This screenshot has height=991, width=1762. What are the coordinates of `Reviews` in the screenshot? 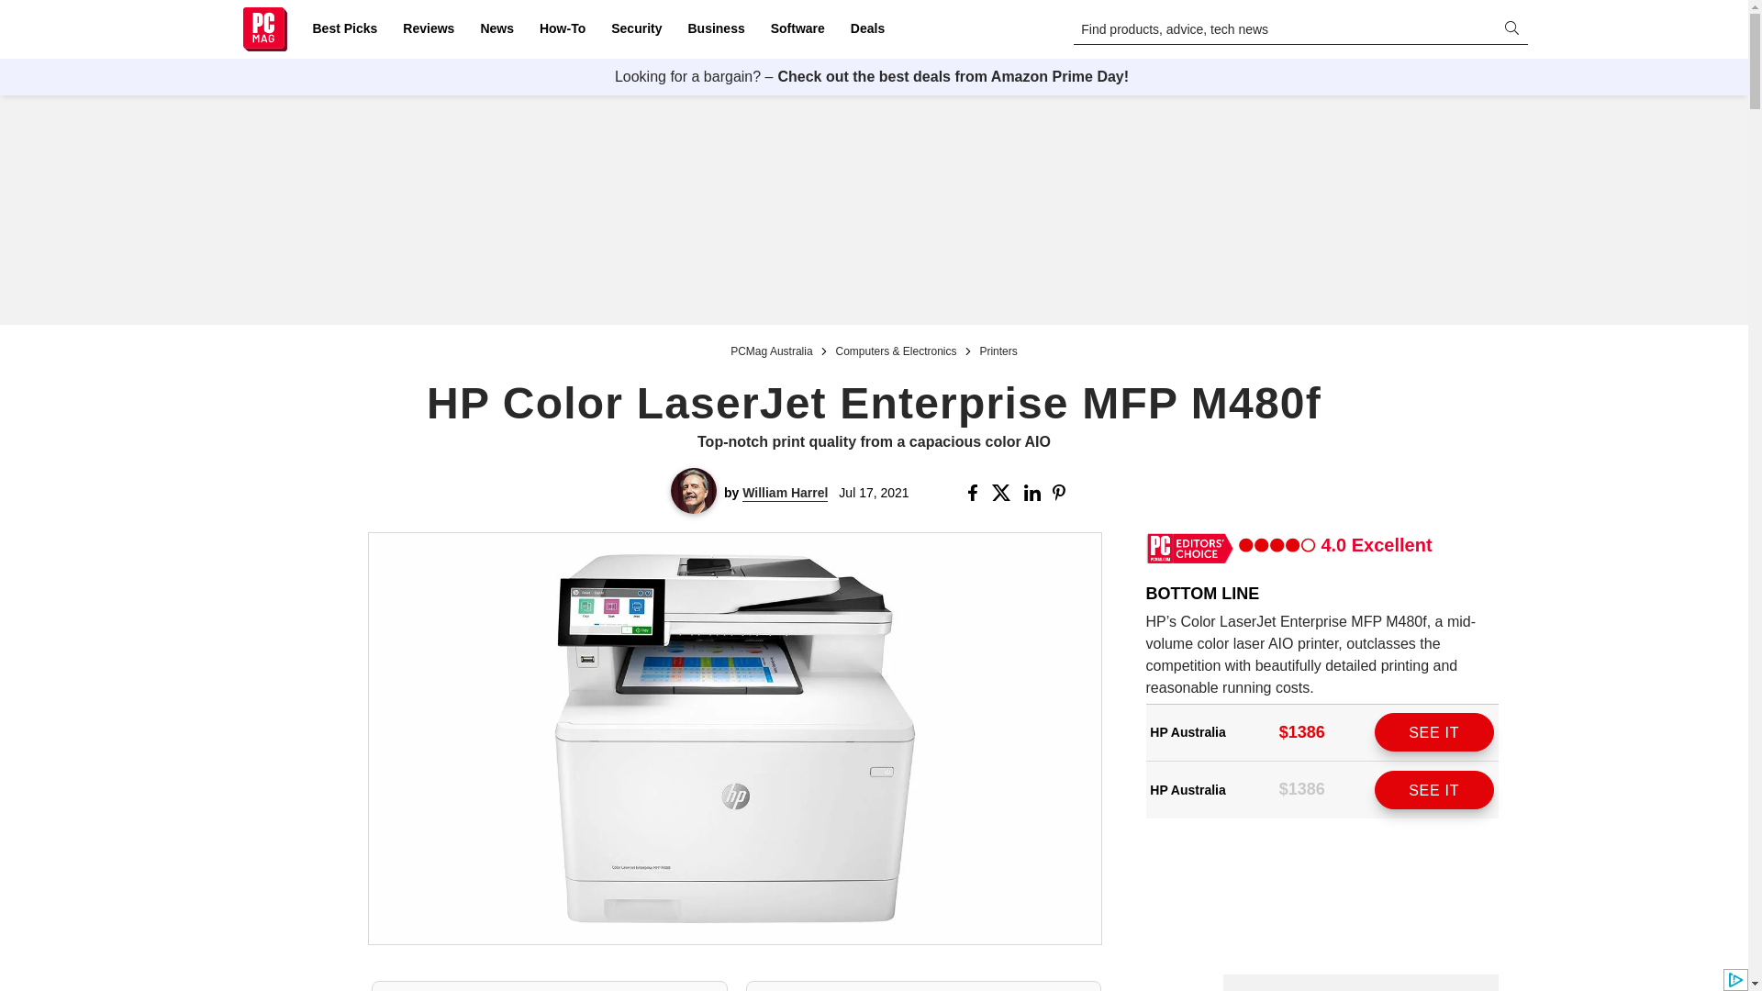 It's located at (428, 29).